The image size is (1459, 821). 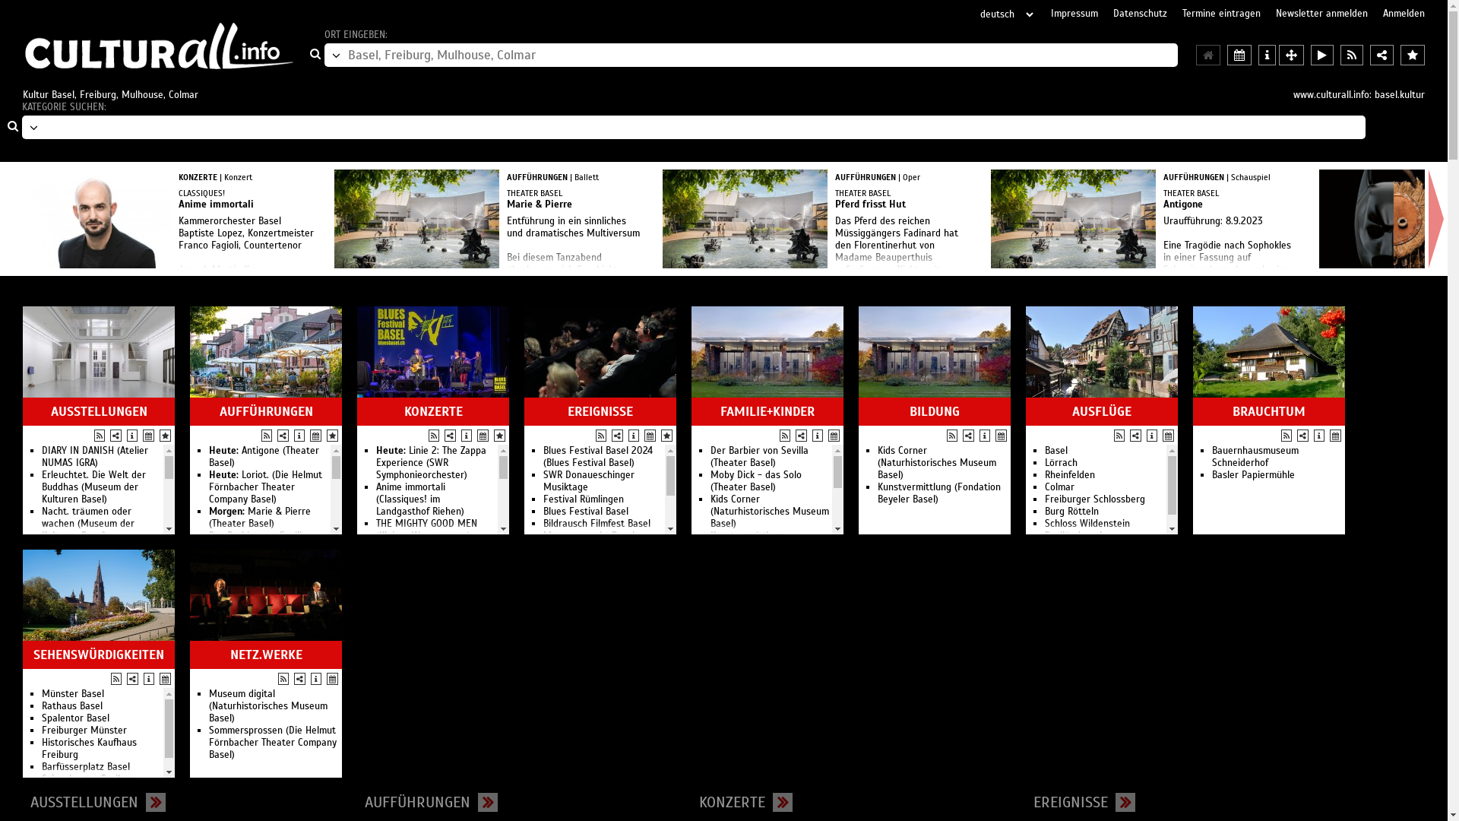 What do you see at coordinates (667, 436) in the screenshot?
I see `Bewertungen` at bounding box center [667, 436].